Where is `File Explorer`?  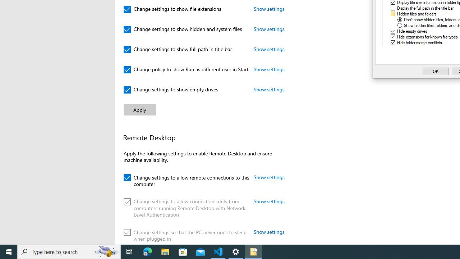 File Explorer is located at coordinates (165, 252).